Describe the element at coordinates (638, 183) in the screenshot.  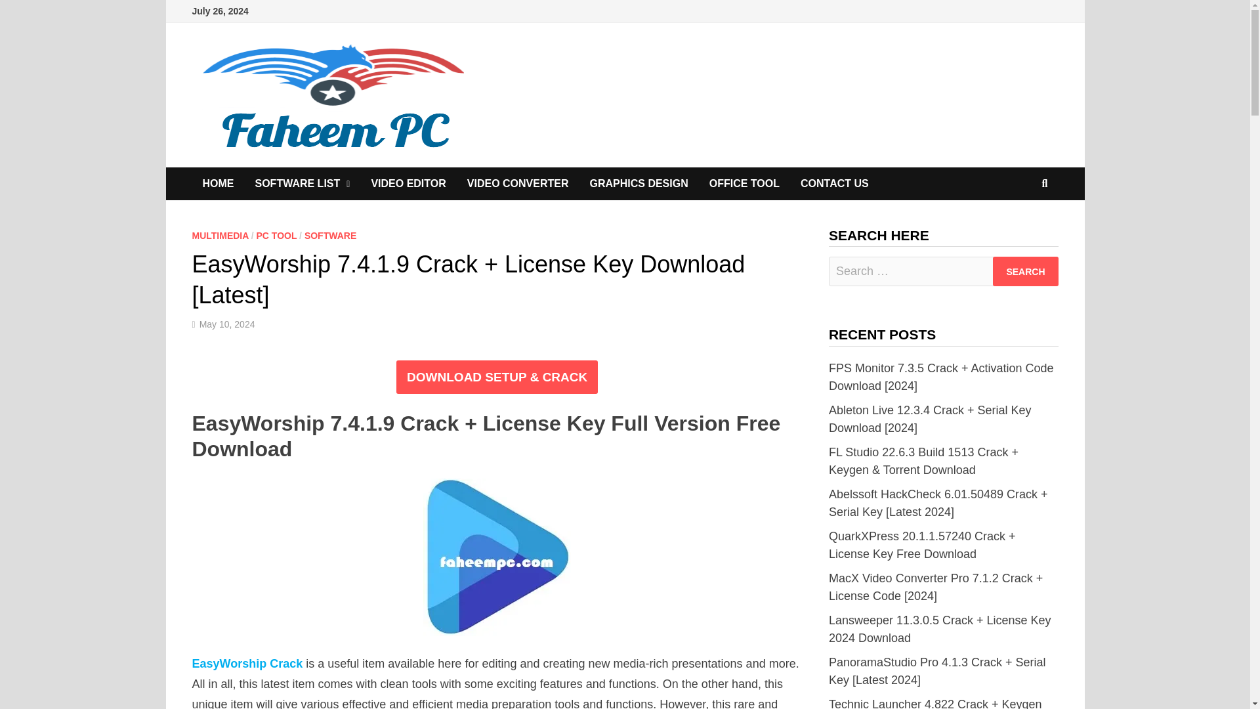
I see `GRAPHICS DESIGN` at that location.